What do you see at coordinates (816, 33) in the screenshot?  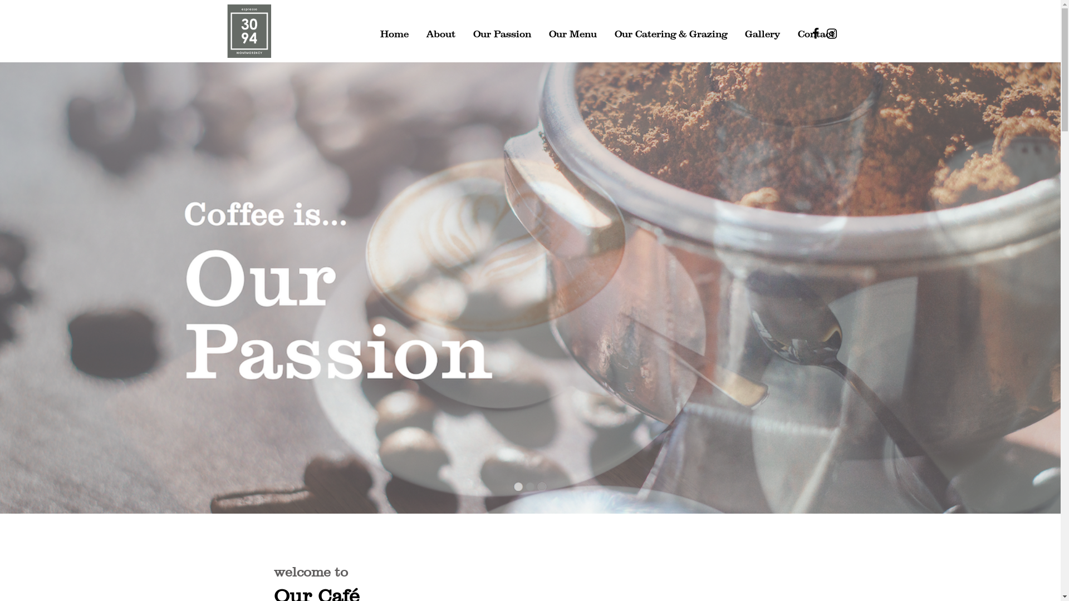 I see `Contact` at bounding box center [816, 33].